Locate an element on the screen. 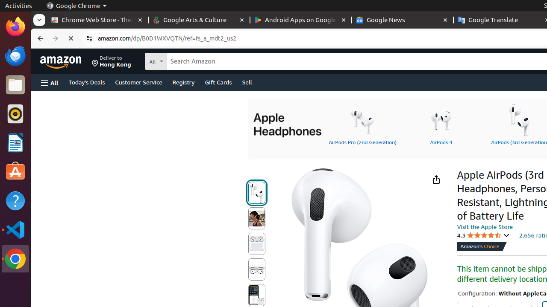 The width and height of the screenshot is (547, 307). Google News - Memory usage - 49.2 MB is located at coordinates (403, 20).